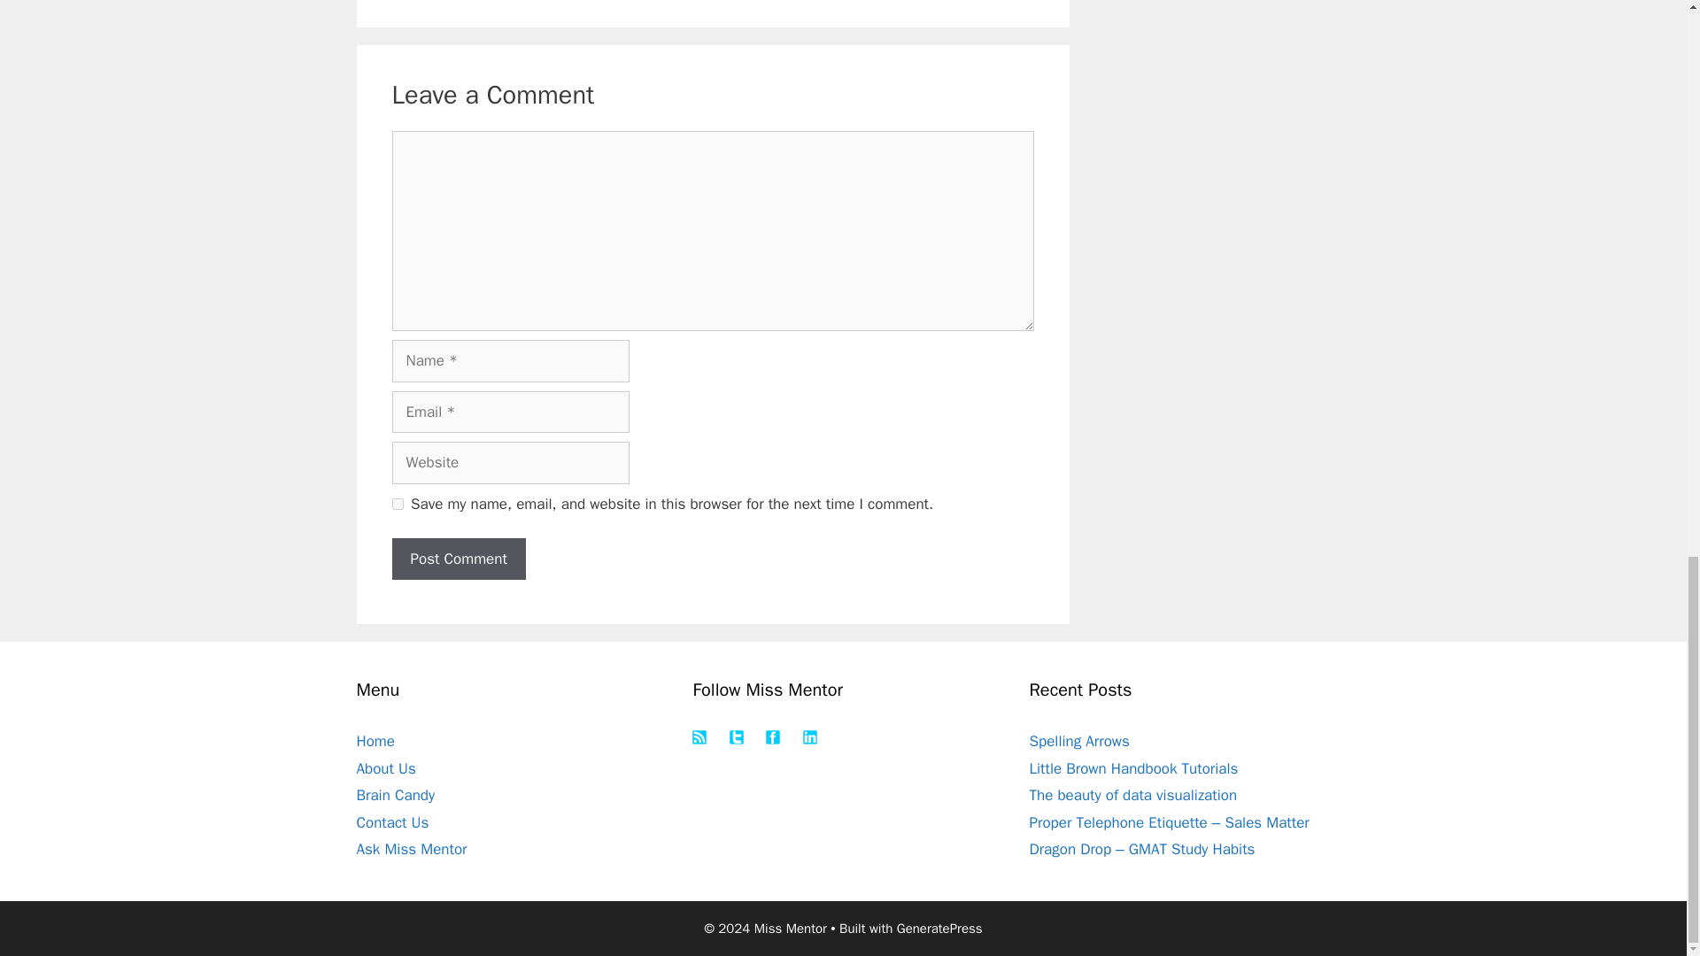  Describe the element at coordinates (458, 559) in the screenshot. I see `Post Comment` at that location.